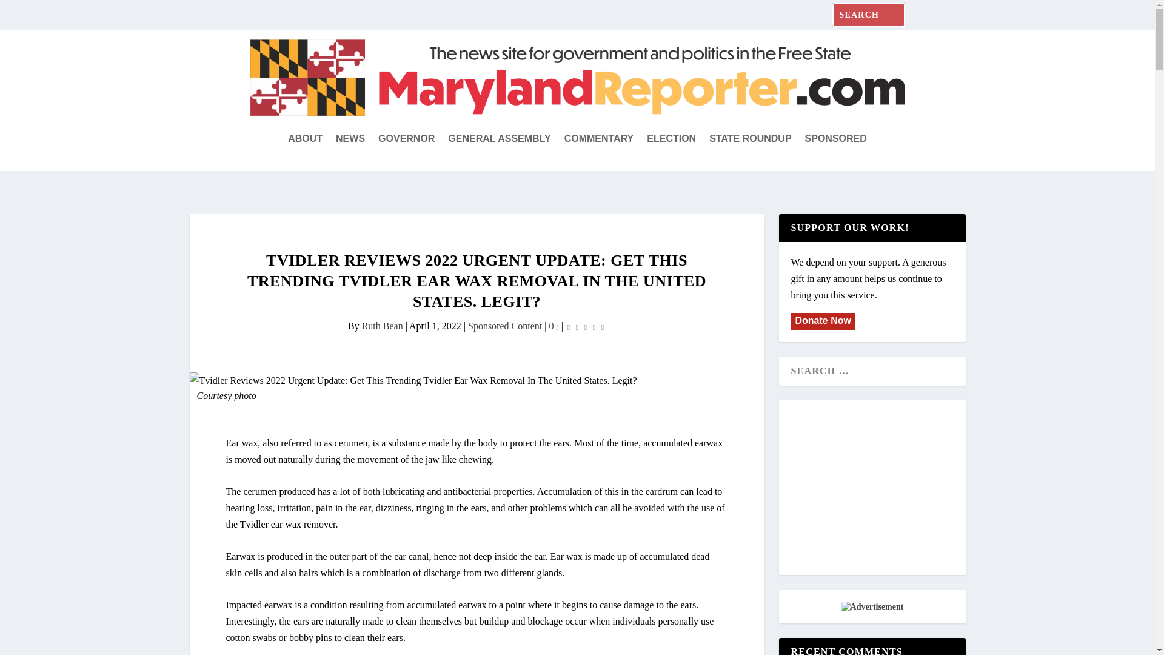 The width and height of the screenshot is (1164, 655). Describe the element at coordinates (382, 326) in the screenshot. I see `Posts by Ruth Bean` at that location.